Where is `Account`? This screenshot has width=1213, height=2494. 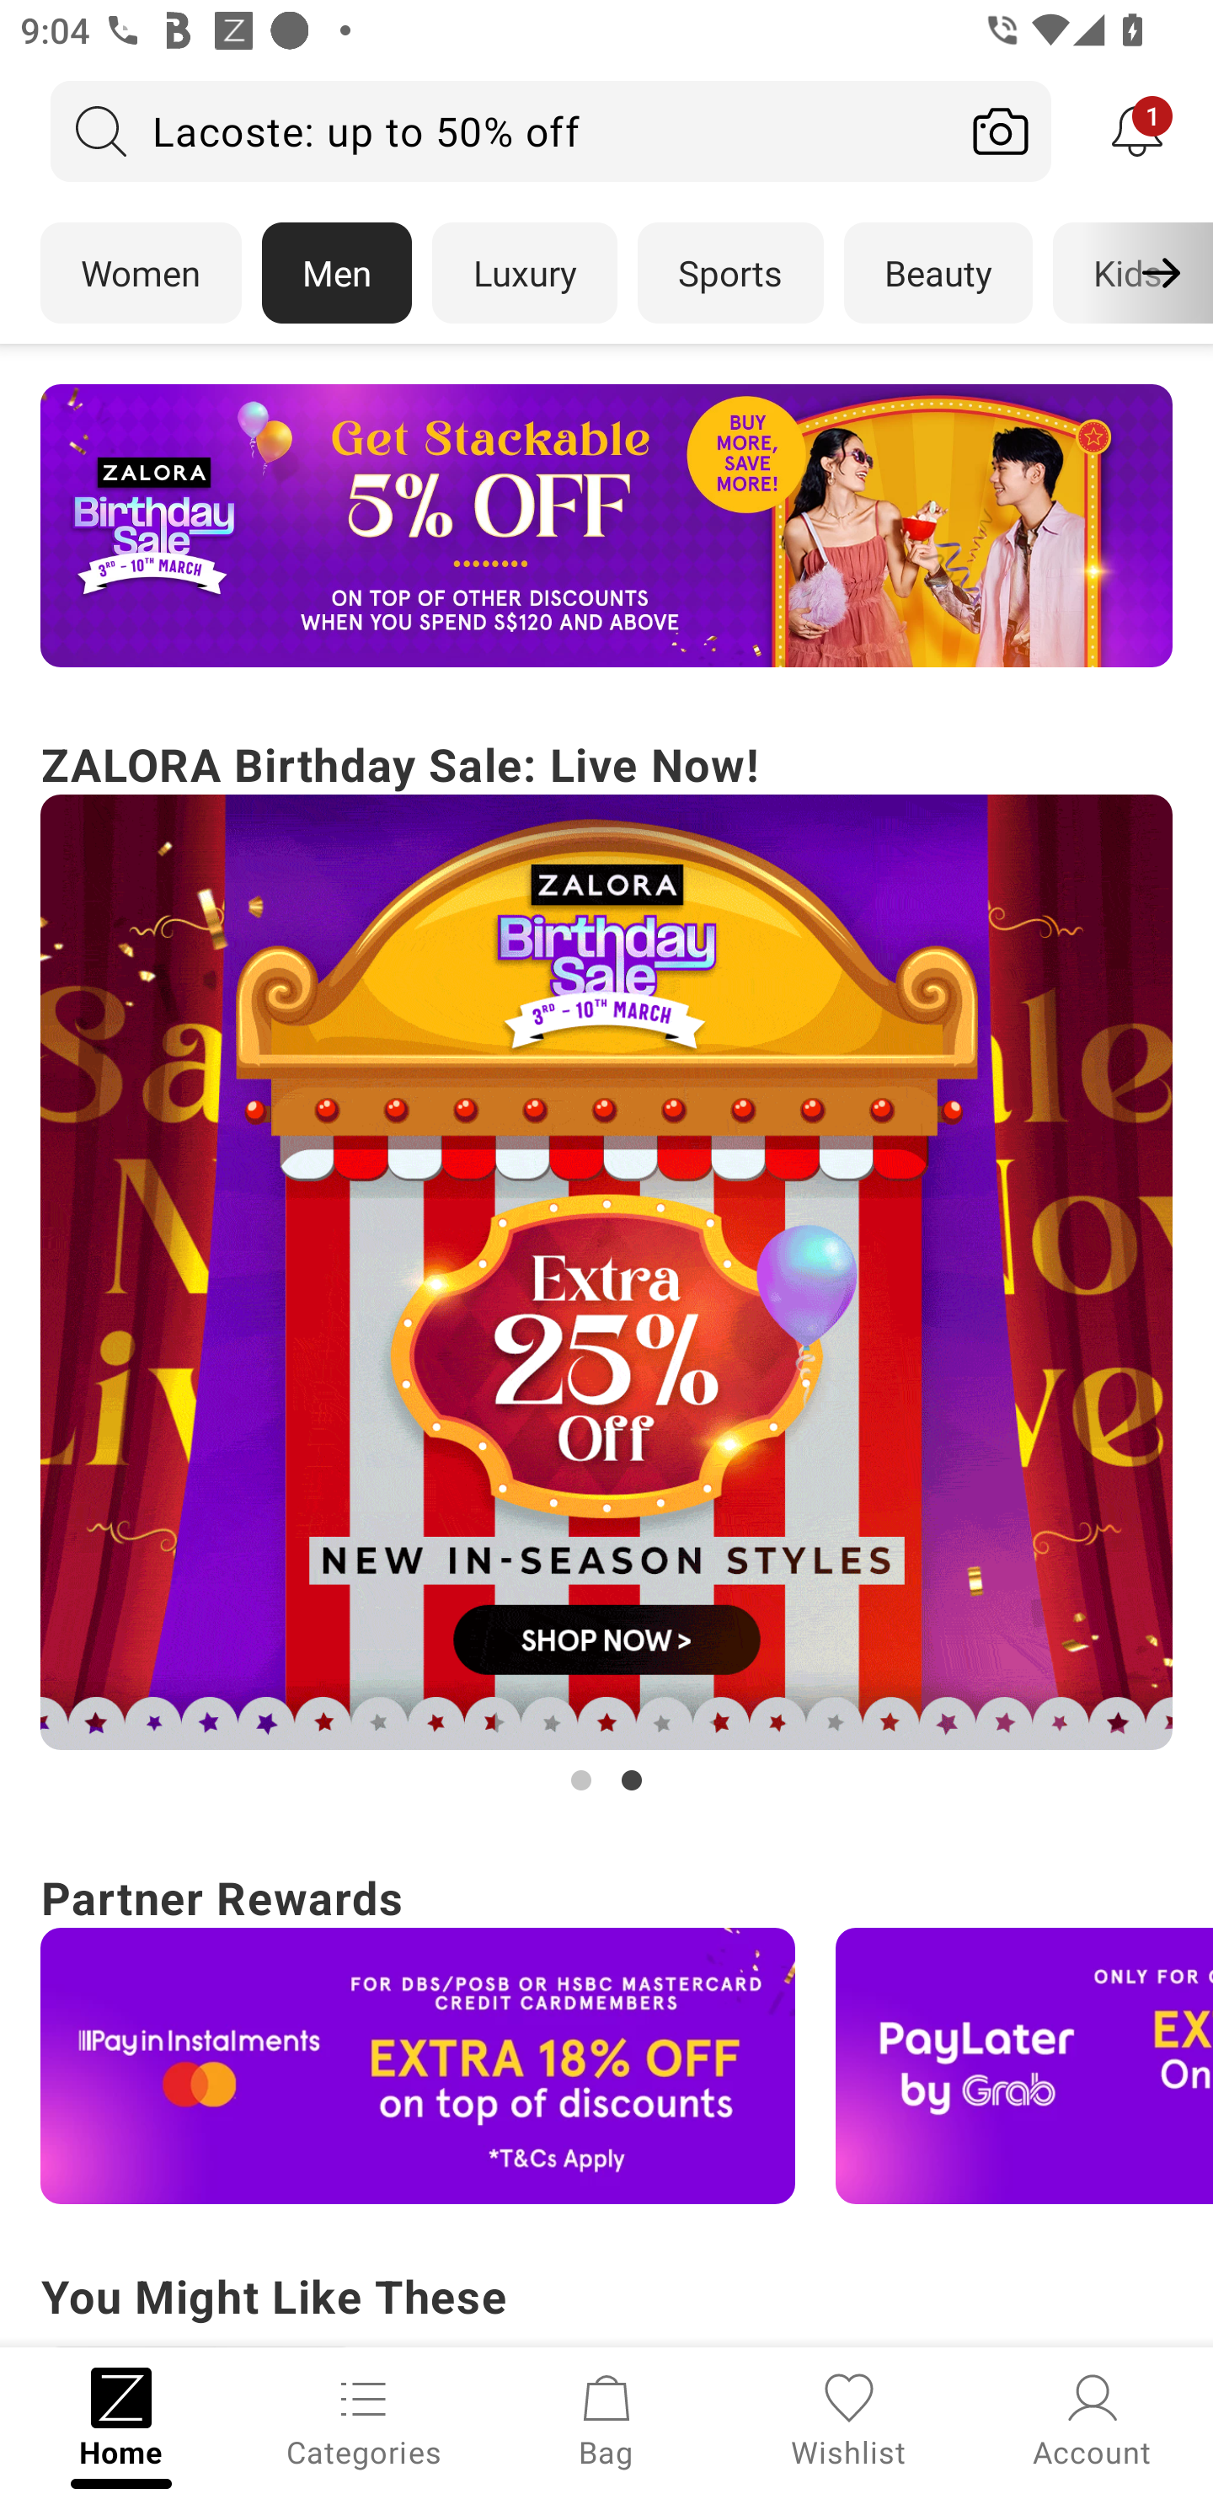
Account is located at coordinates (1092, 2418).